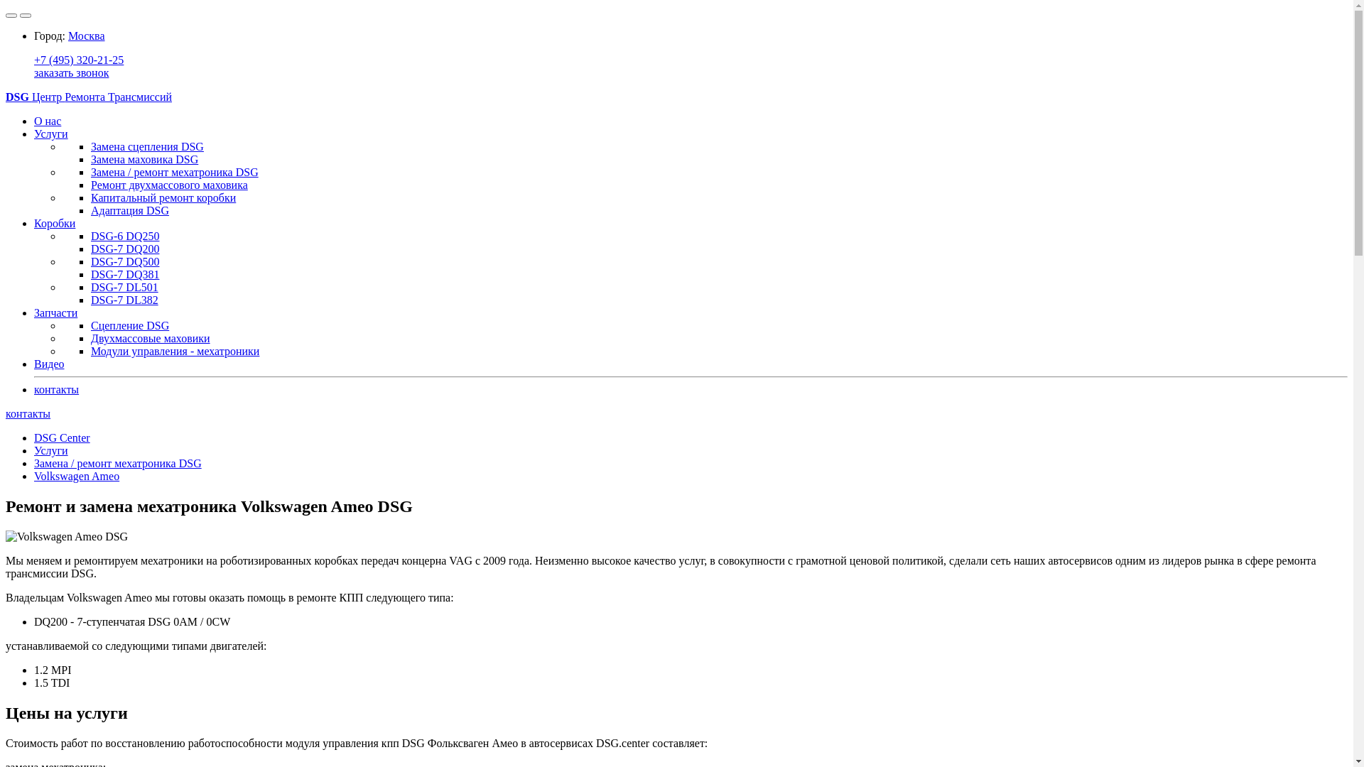 The image size is (1364, 767). What do you see at coordinates (63, 437) in the screenshot?
I see `DSG Center` at bounding box center [63, 437].